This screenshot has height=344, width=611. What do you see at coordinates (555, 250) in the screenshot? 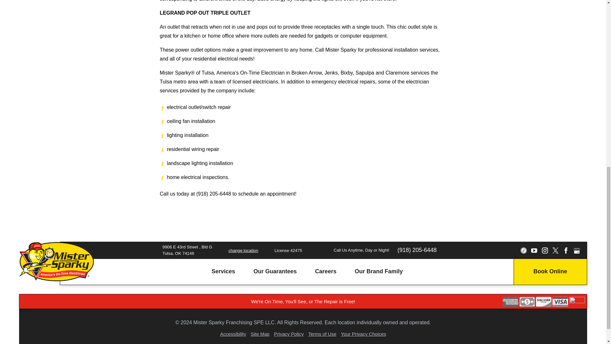
I see `Twitter` at bounding box center [555, 250].